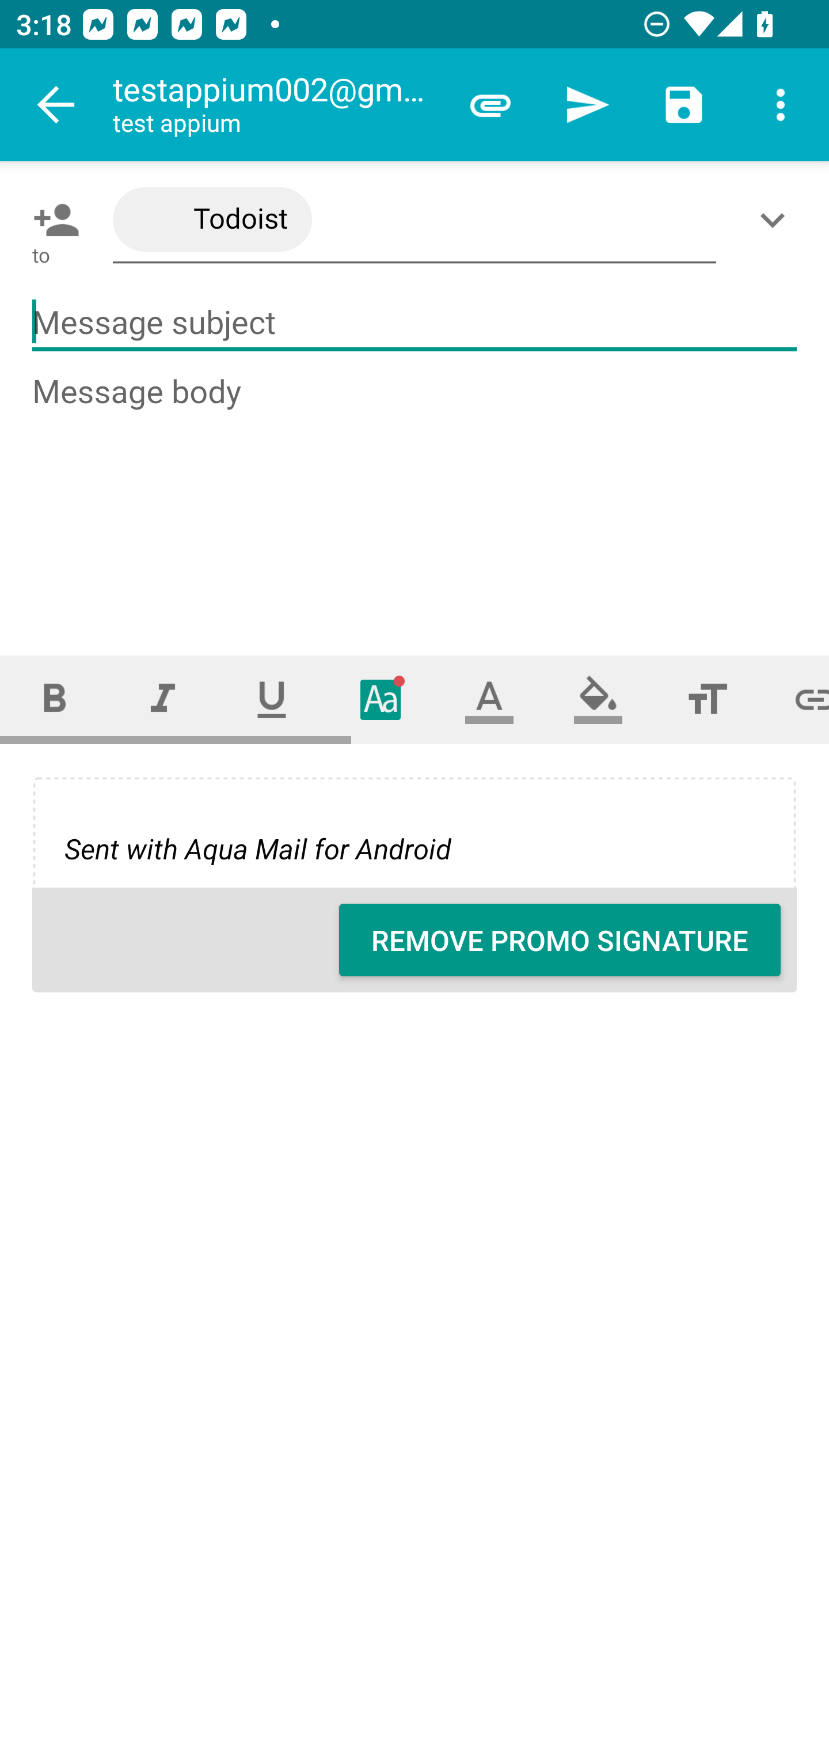 The width and height of the screenshot is (829, 1751). I want to click on Italic, so click(162, 699).